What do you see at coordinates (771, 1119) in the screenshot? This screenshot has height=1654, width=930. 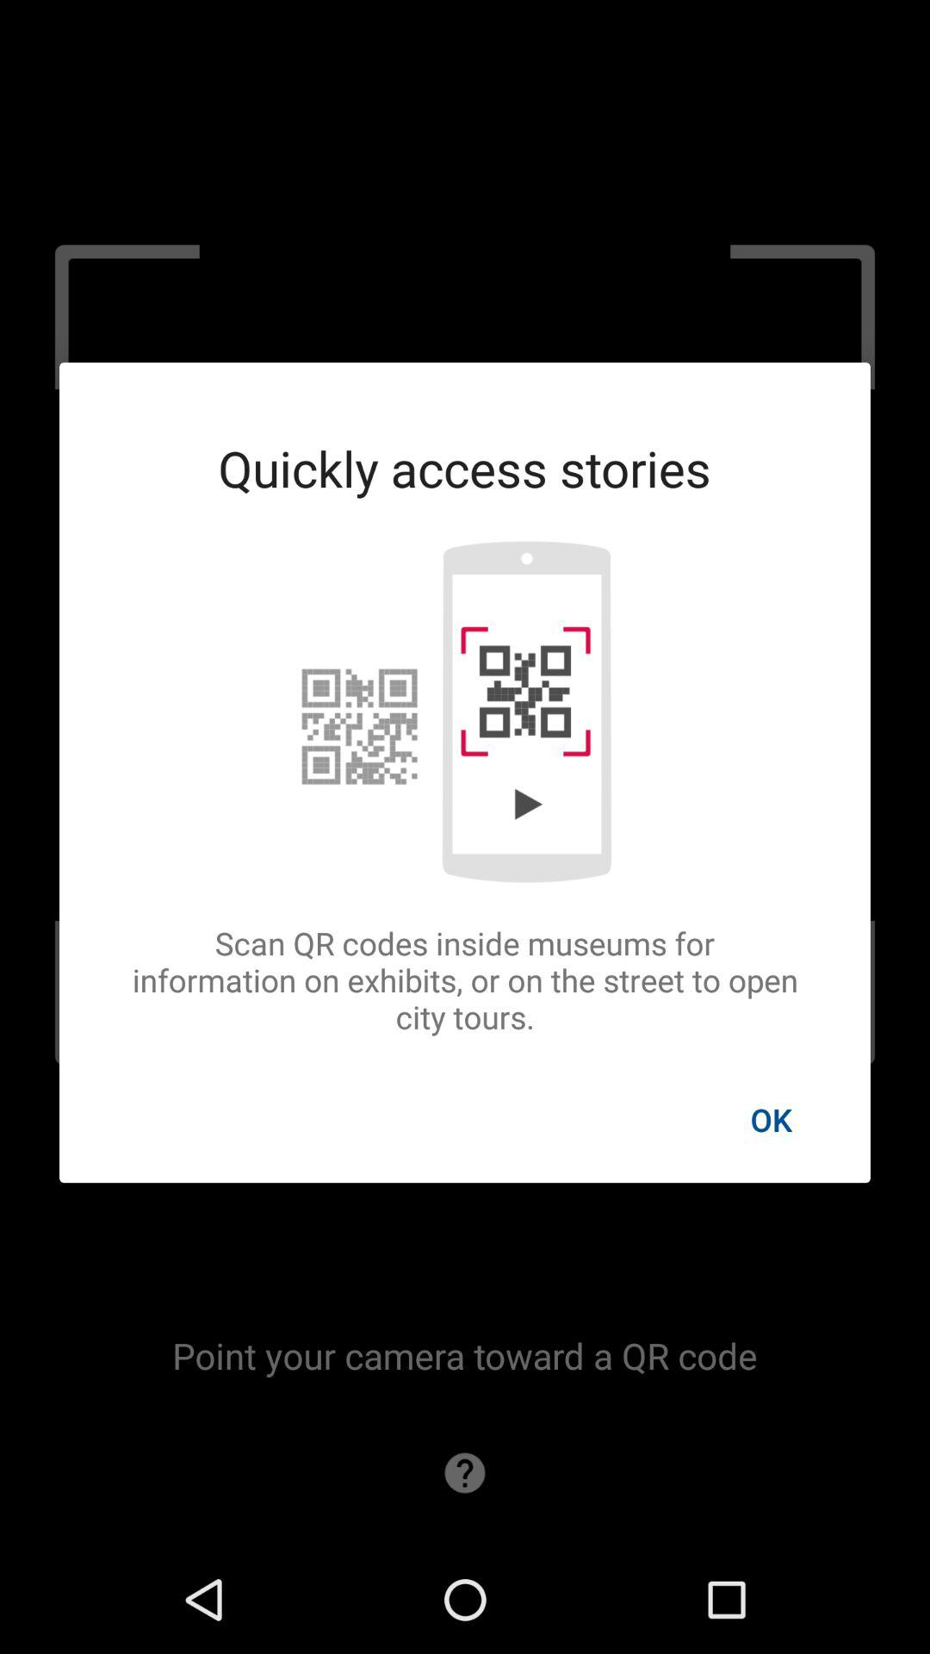 I see `press button at the bottom right corner` at bounding box center [771, 1119].